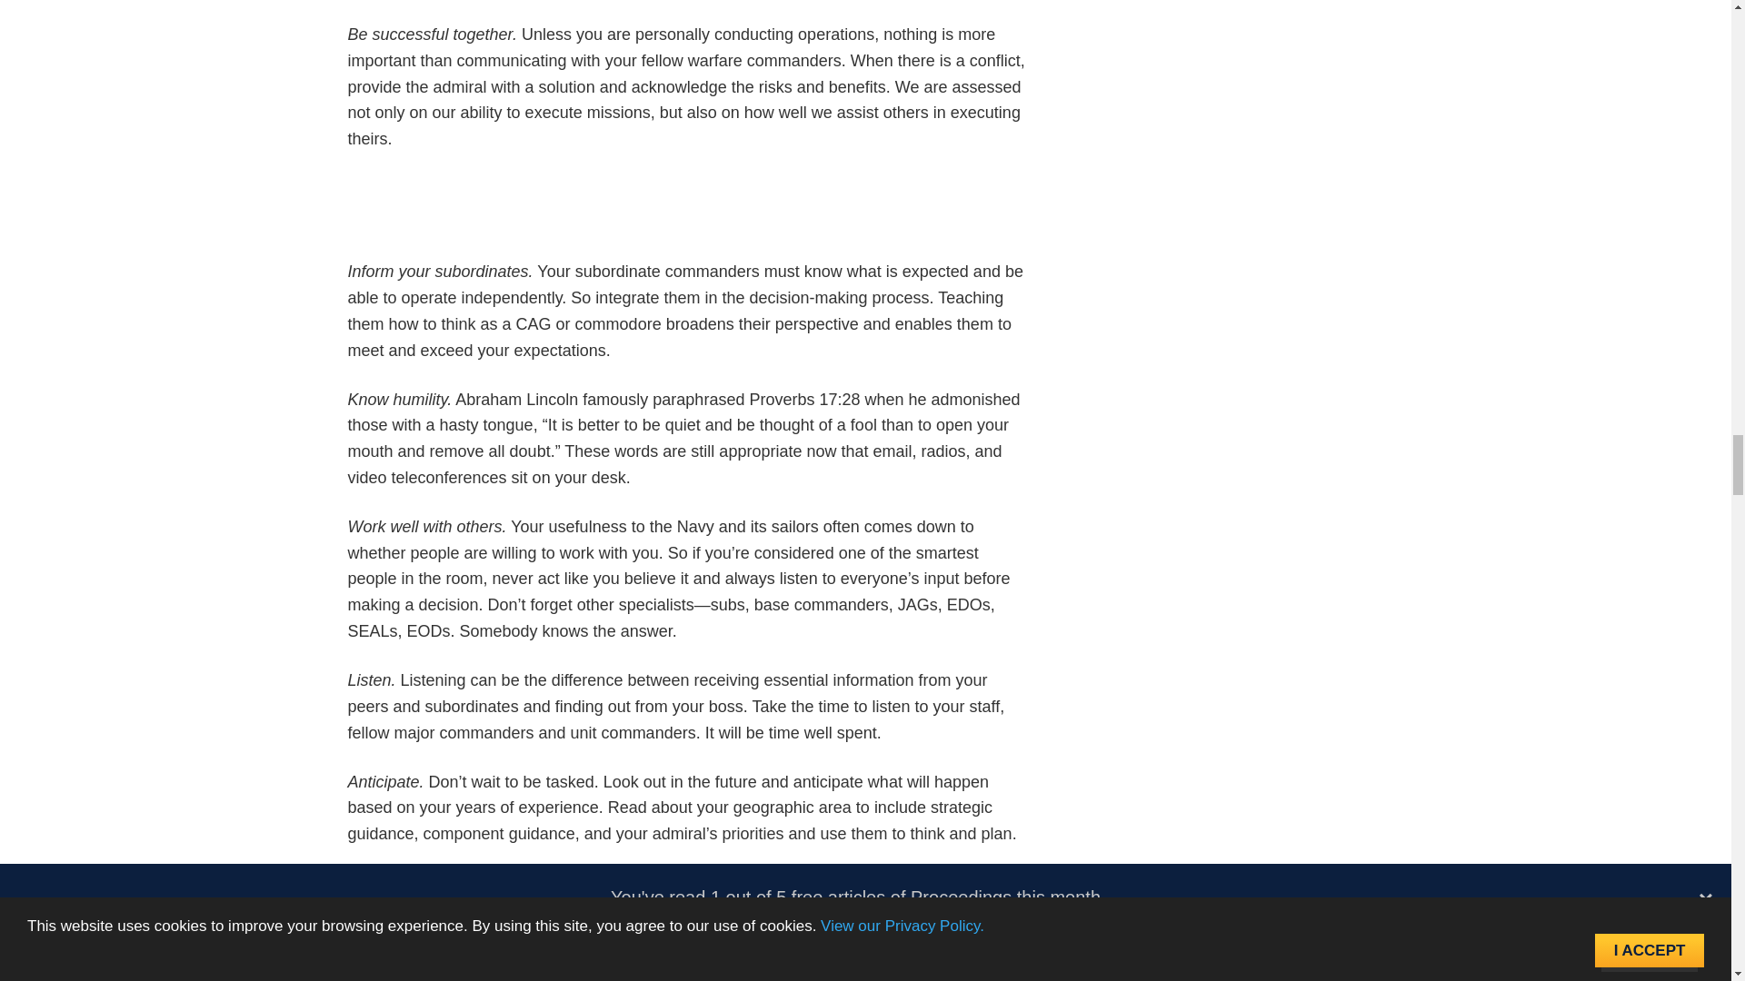 This screenshot has height=981, width=1745. Describe the element at coordinates (689, 216) in the screenshot. I see `3rd party ad content` at that location.